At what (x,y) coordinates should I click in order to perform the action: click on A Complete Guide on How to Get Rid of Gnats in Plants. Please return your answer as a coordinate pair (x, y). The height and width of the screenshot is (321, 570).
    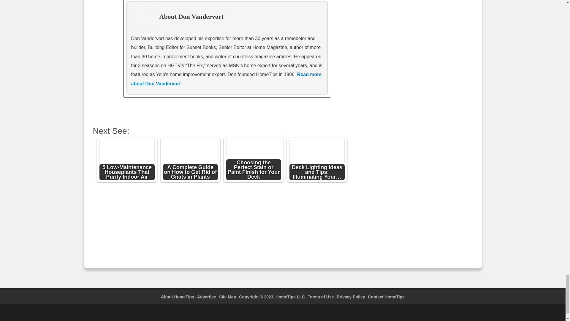
    Looking at the image, I should click on (191, 161).